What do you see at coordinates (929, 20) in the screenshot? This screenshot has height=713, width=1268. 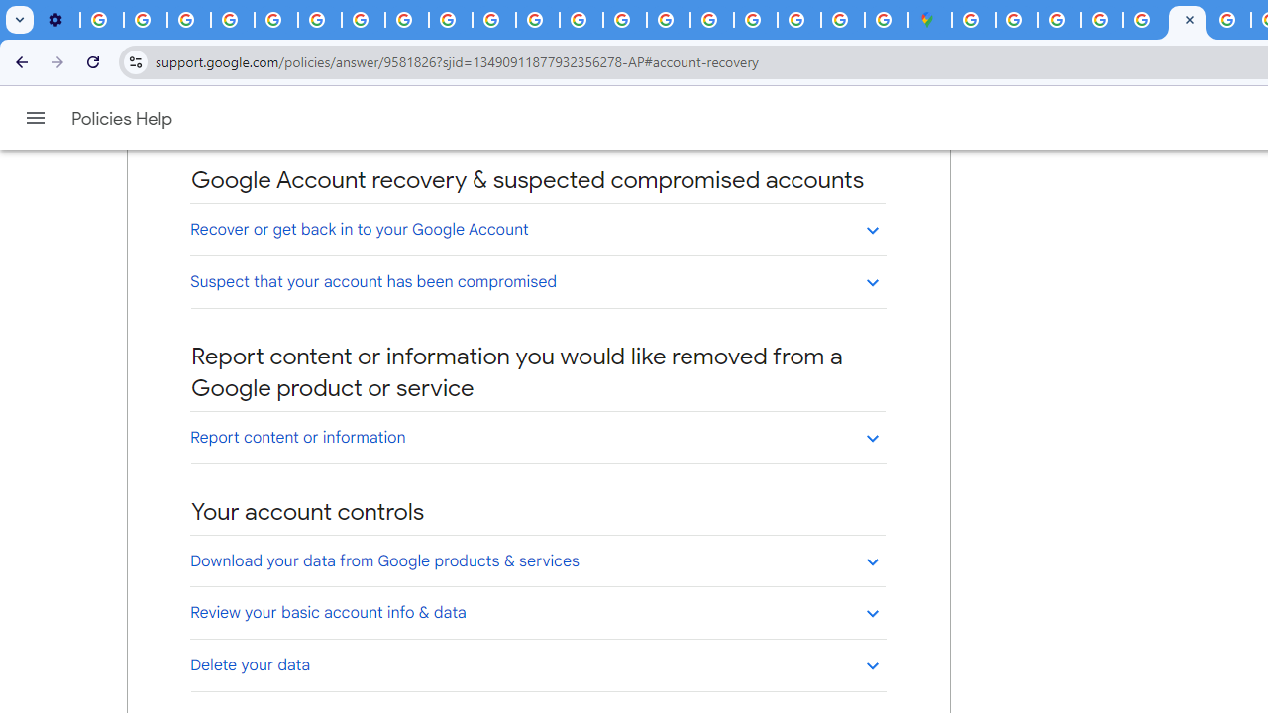 I see `Google Maps` at bounding box center [929, 20].